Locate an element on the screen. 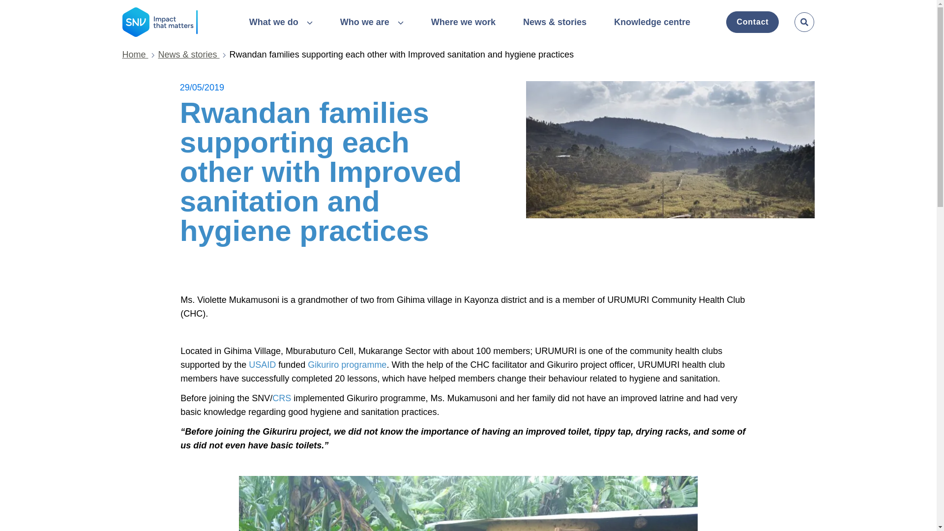 This screenshot has width=944, height=531. Who we are is located at coordinates (372, 23).